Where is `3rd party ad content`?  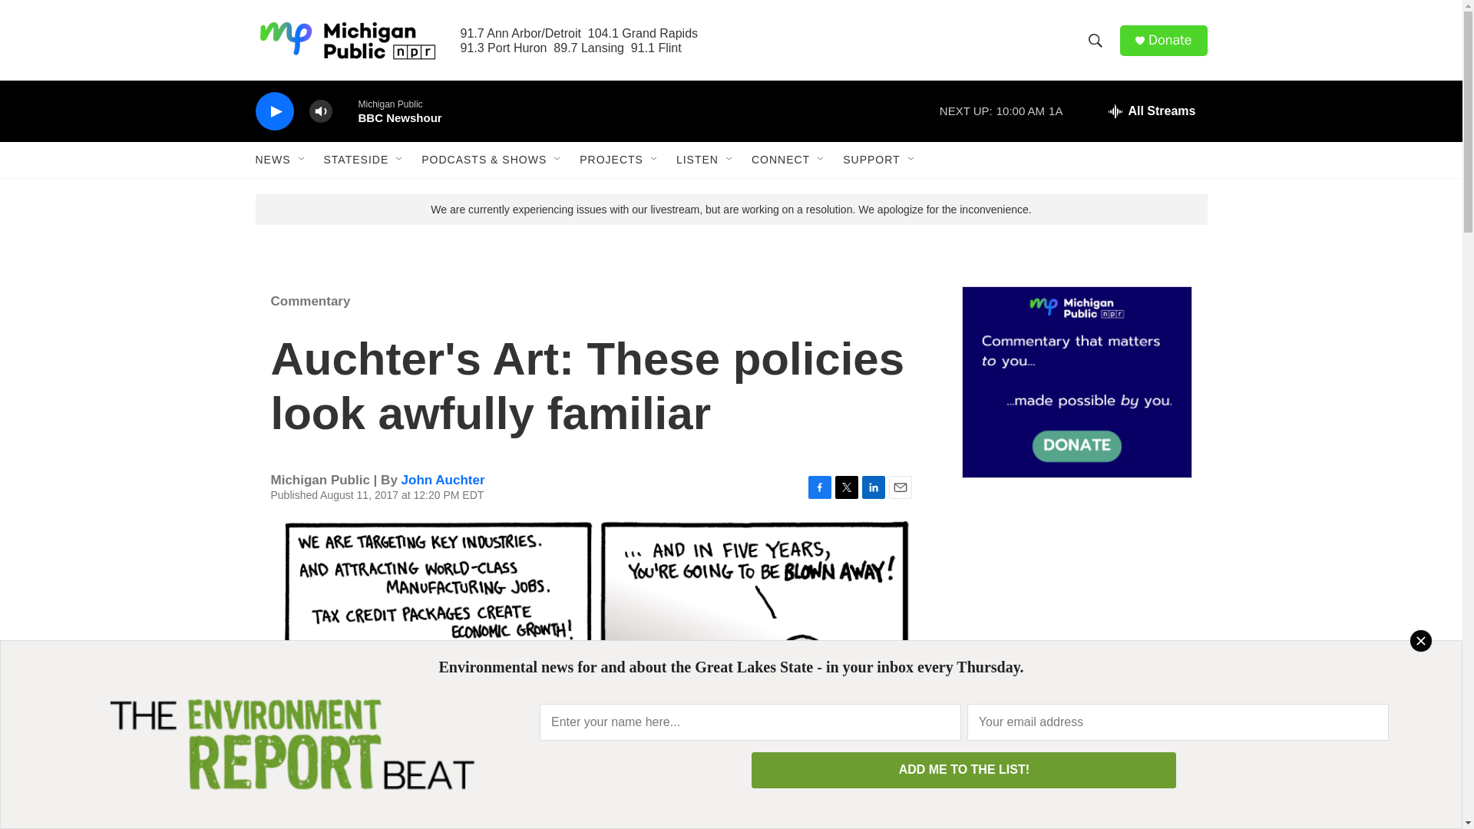
3rd party ad content is located at coordinates (1076, 605).